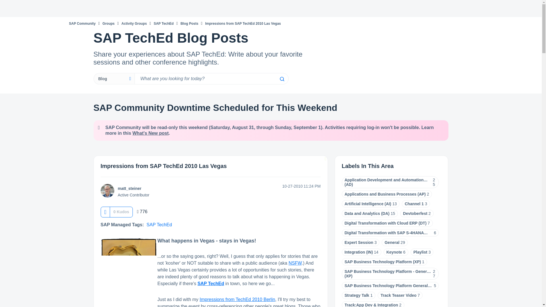 The width and height of the screenshot is (546, 307). What do you see at coordinates (282, 79) in the screenshot?
I see `Search` at bounding box center [282, 79].